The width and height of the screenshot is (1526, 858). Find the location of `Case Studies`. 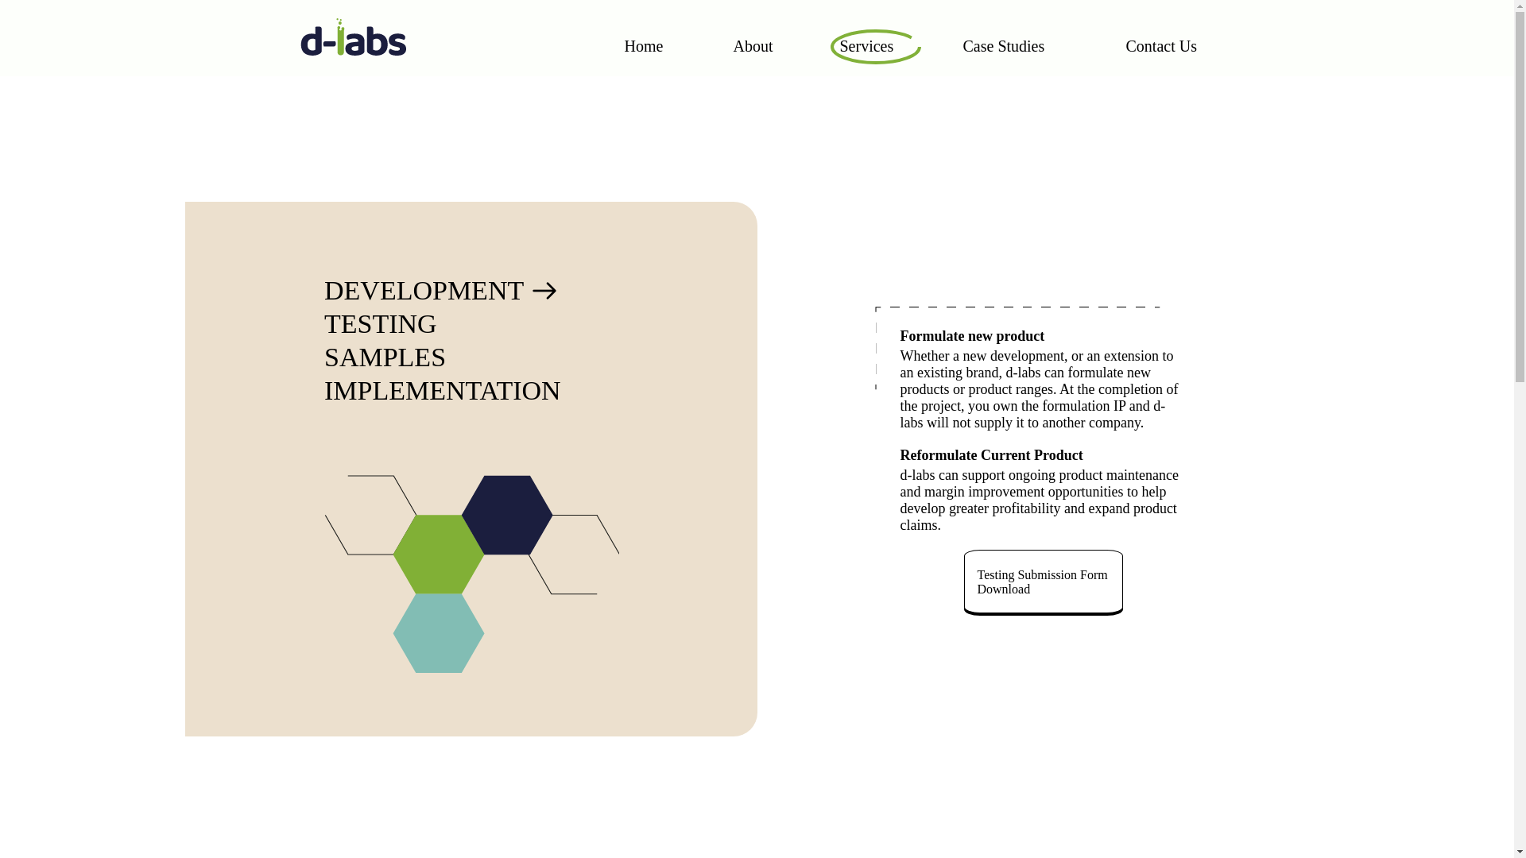

Case Studies is located at coordinates (1005, 45).